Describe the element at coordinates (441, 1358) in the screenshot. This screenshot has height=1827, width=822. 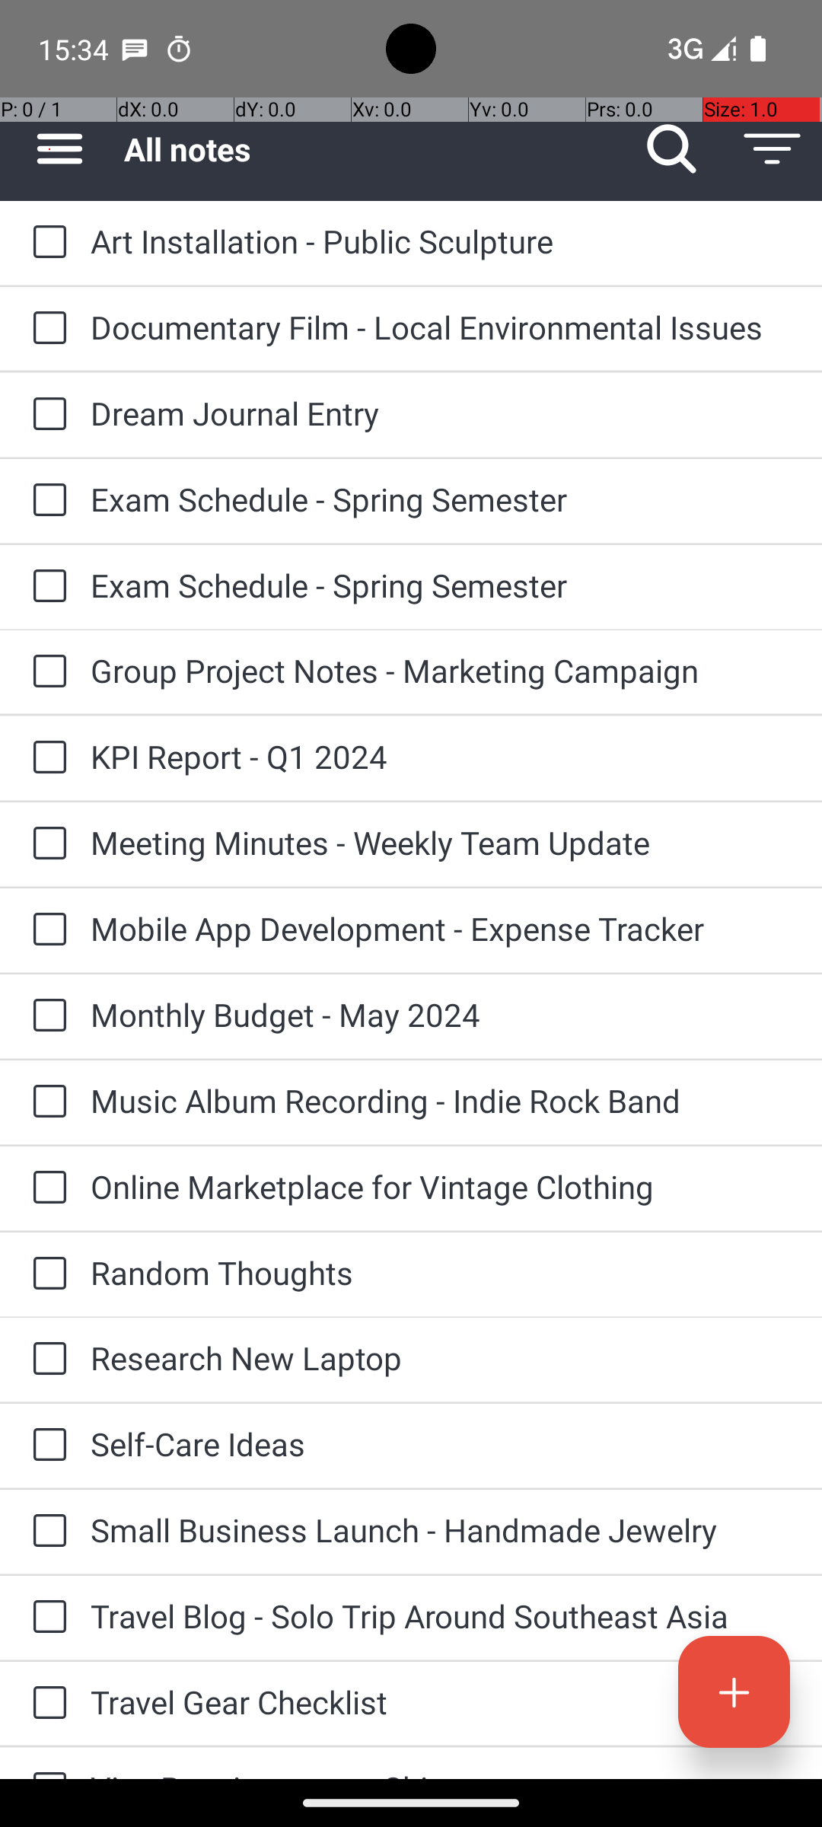
I see `Research New Laptop` at that location.